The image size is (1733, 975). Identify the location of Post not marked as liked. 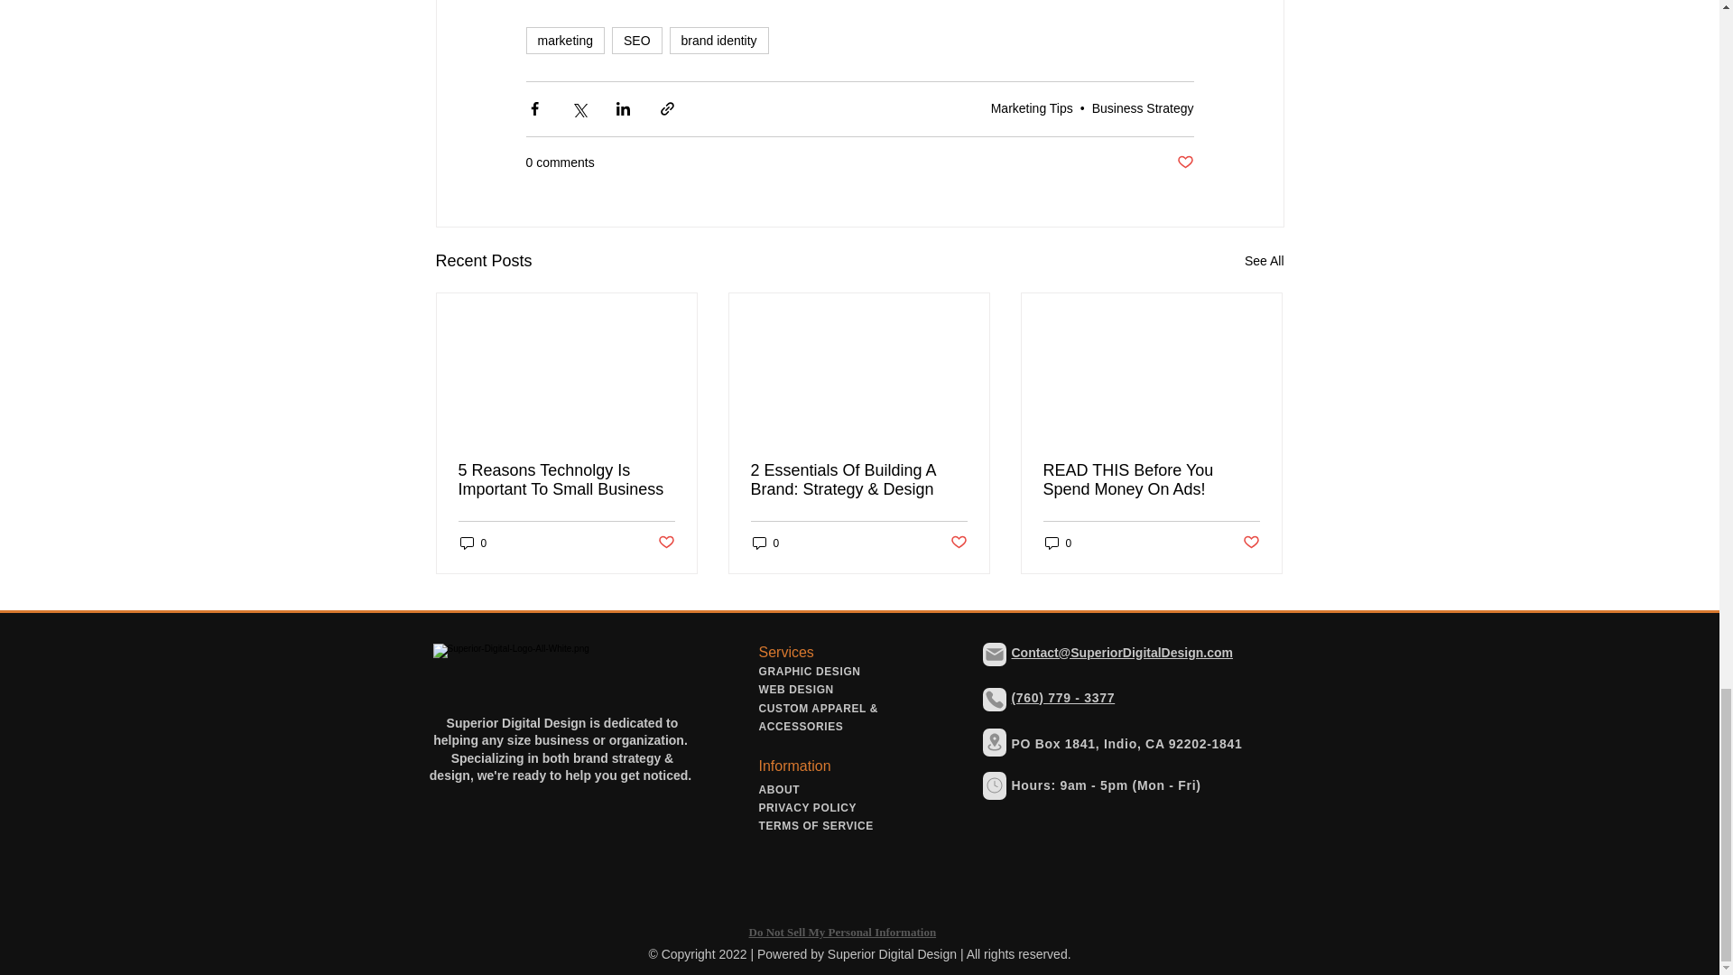
(1251, 543).